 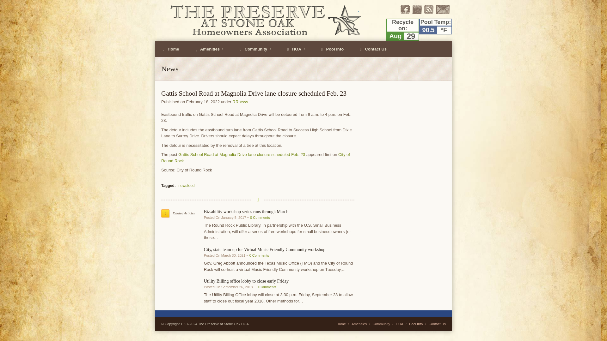 I want to click on Utility Billing office lobby to close early Friday, so click(x=246, y=281).